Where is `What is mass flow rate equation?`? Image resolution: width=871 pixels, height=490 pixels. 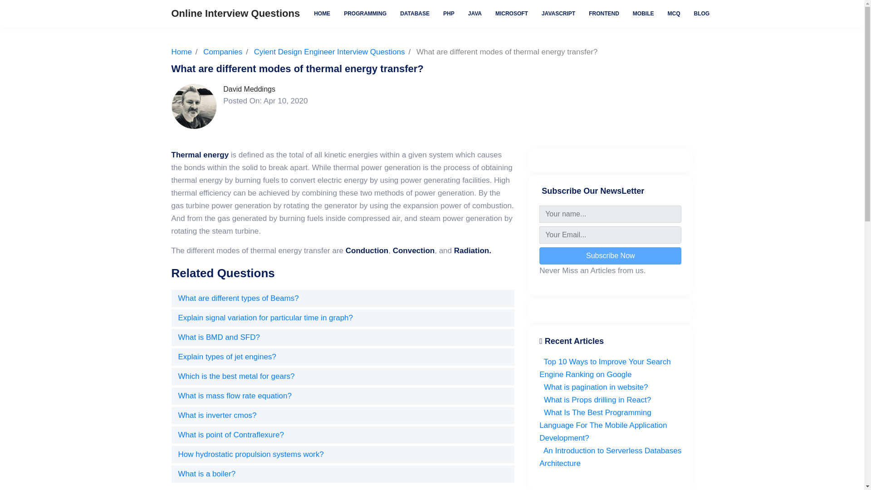 What is mass flow rate equation? is located at coordinates (234, 396).